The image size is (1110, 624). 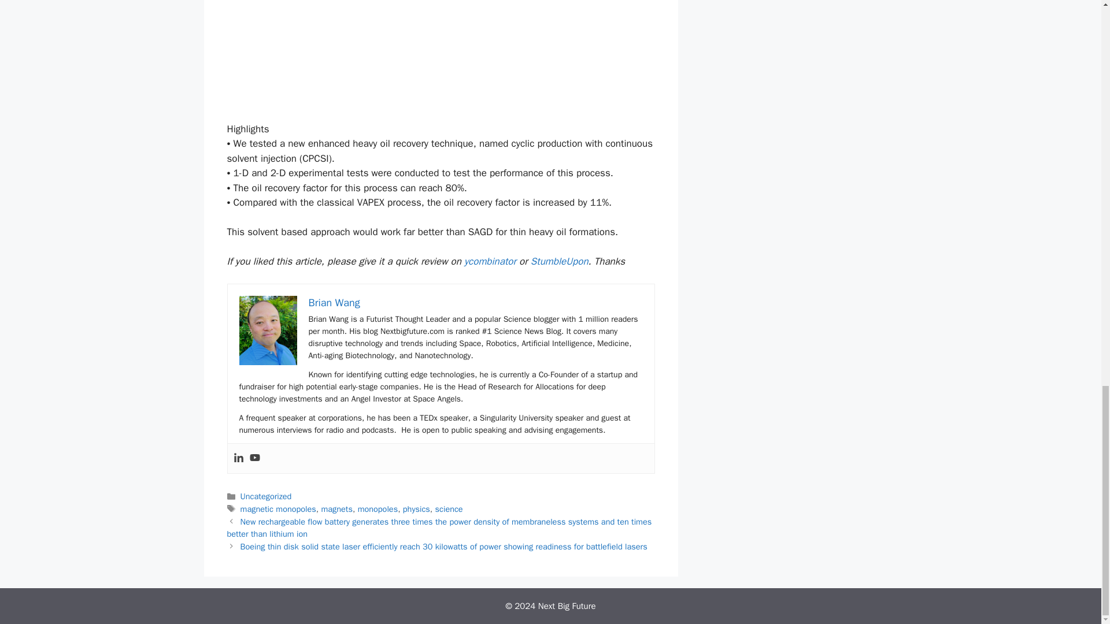 What do you see at coordinates (336, 508) in the screenshot?
I see `magnets` at bounding box center [336, 508].